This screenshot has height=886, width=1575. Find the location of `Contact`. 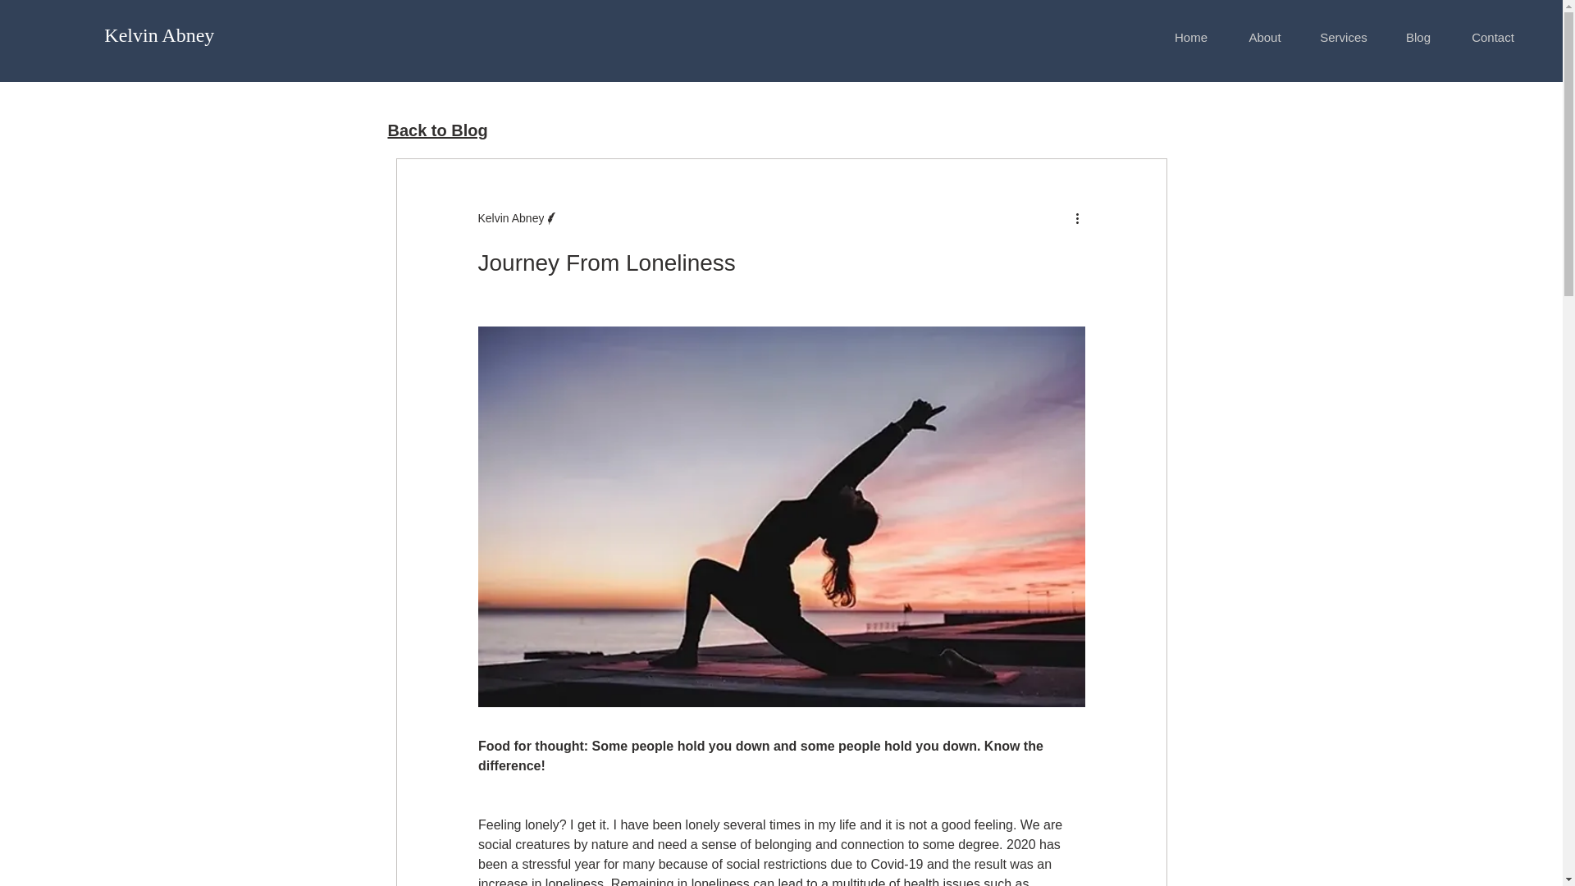

Contact is located at coordinates (1492, 38).